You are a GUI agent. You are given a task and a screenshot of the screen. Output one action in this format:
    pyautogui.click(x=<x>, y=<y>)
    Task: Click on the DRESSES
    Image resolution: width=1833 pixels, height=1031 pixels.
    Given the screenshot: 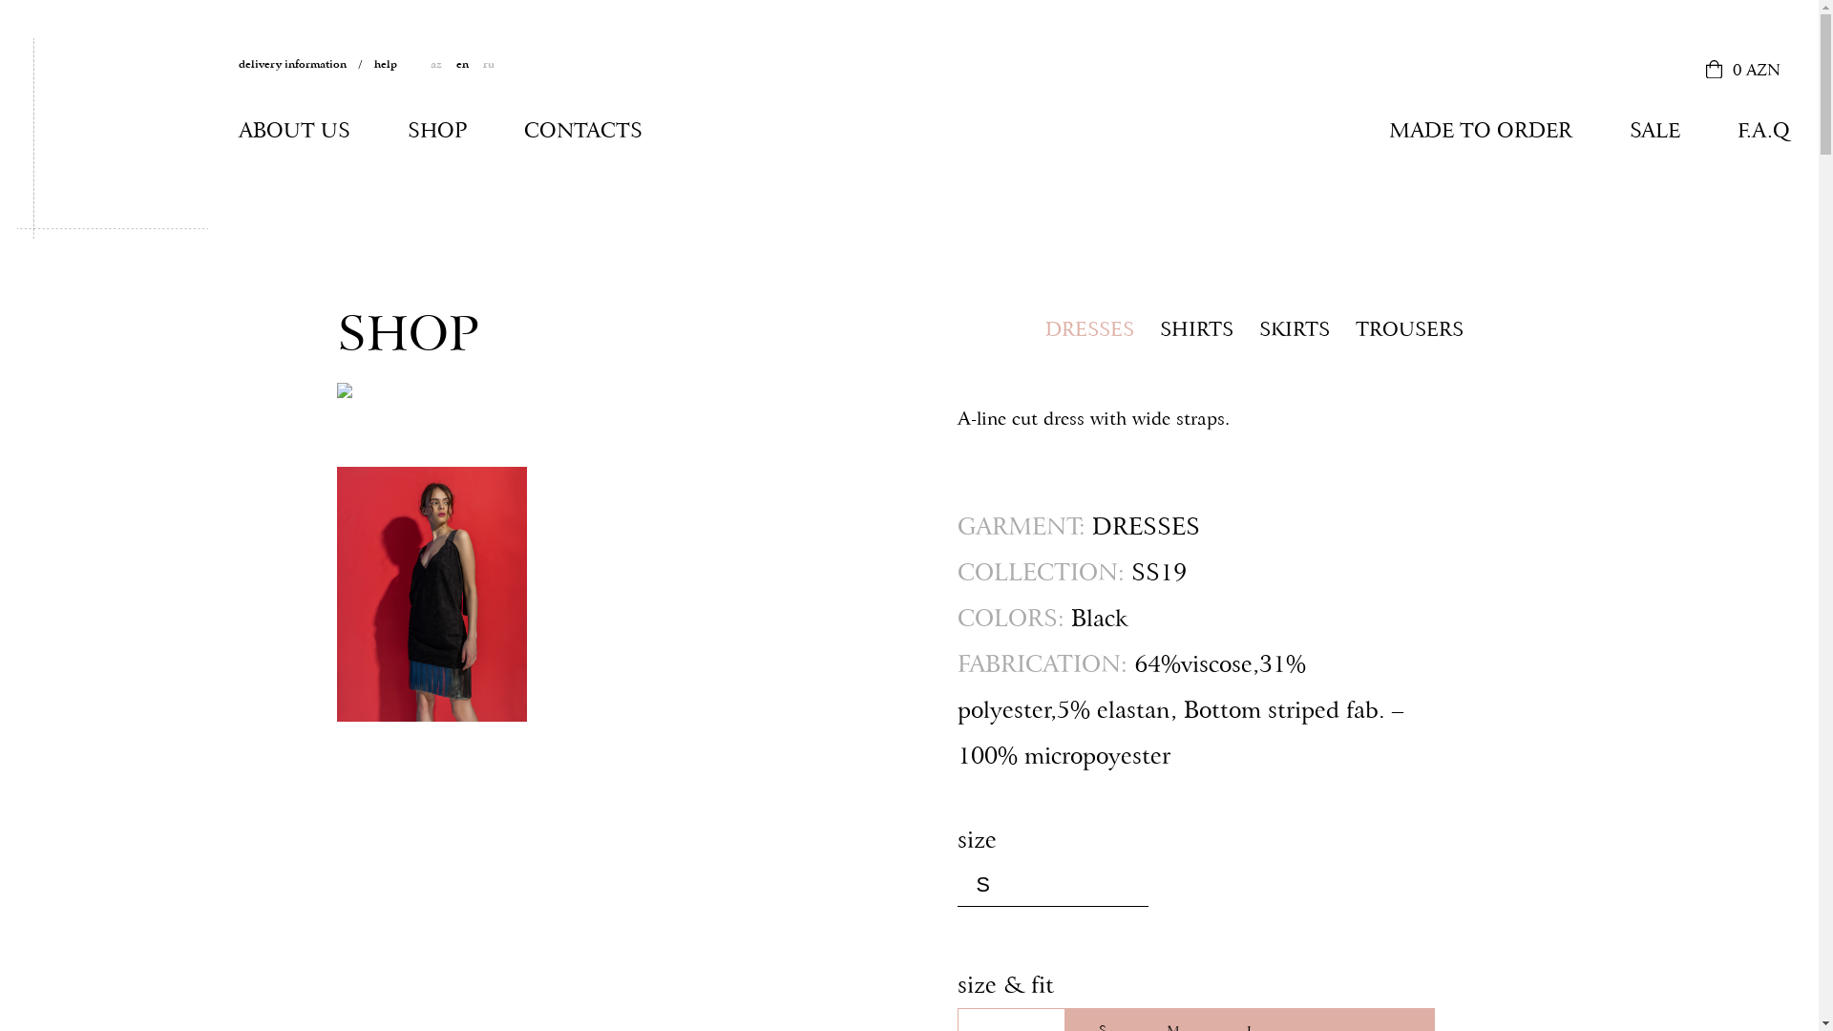 What is the action you would take?
    pyautogui.click(x=1088, y=330)
    